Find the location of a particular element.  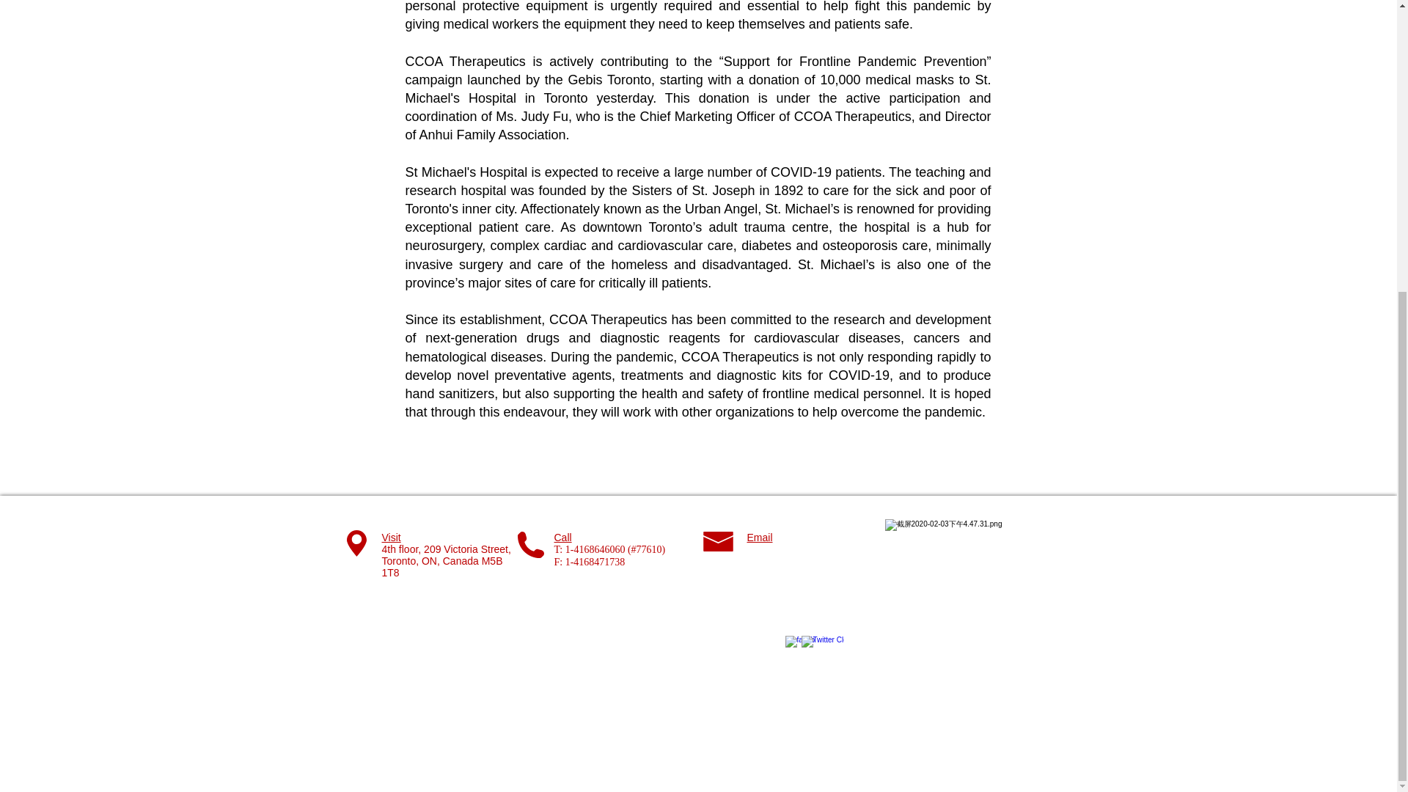

Email is located at coordinates (758, 537).